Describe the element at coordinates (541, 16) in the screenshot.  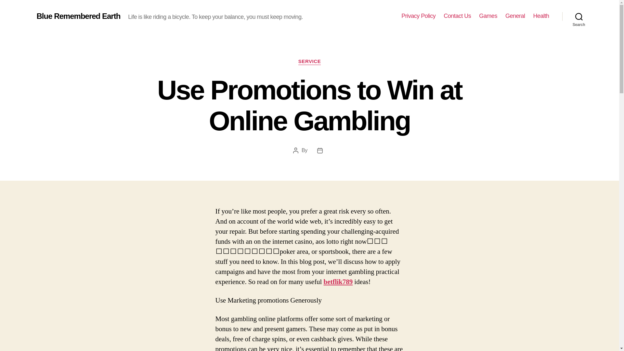
I see `Health` at that location.